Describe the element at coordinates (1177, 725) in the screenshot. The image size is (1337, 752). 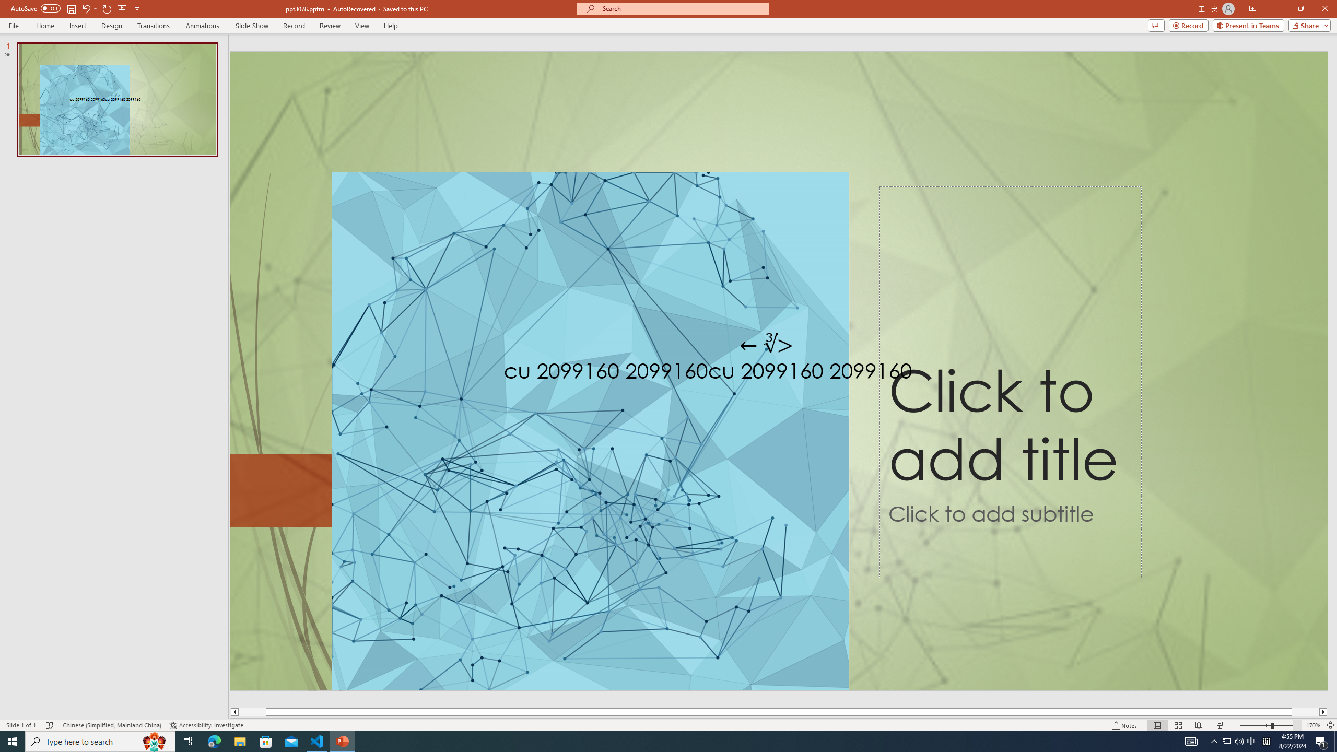
I see `Slide Sorter` at that location.